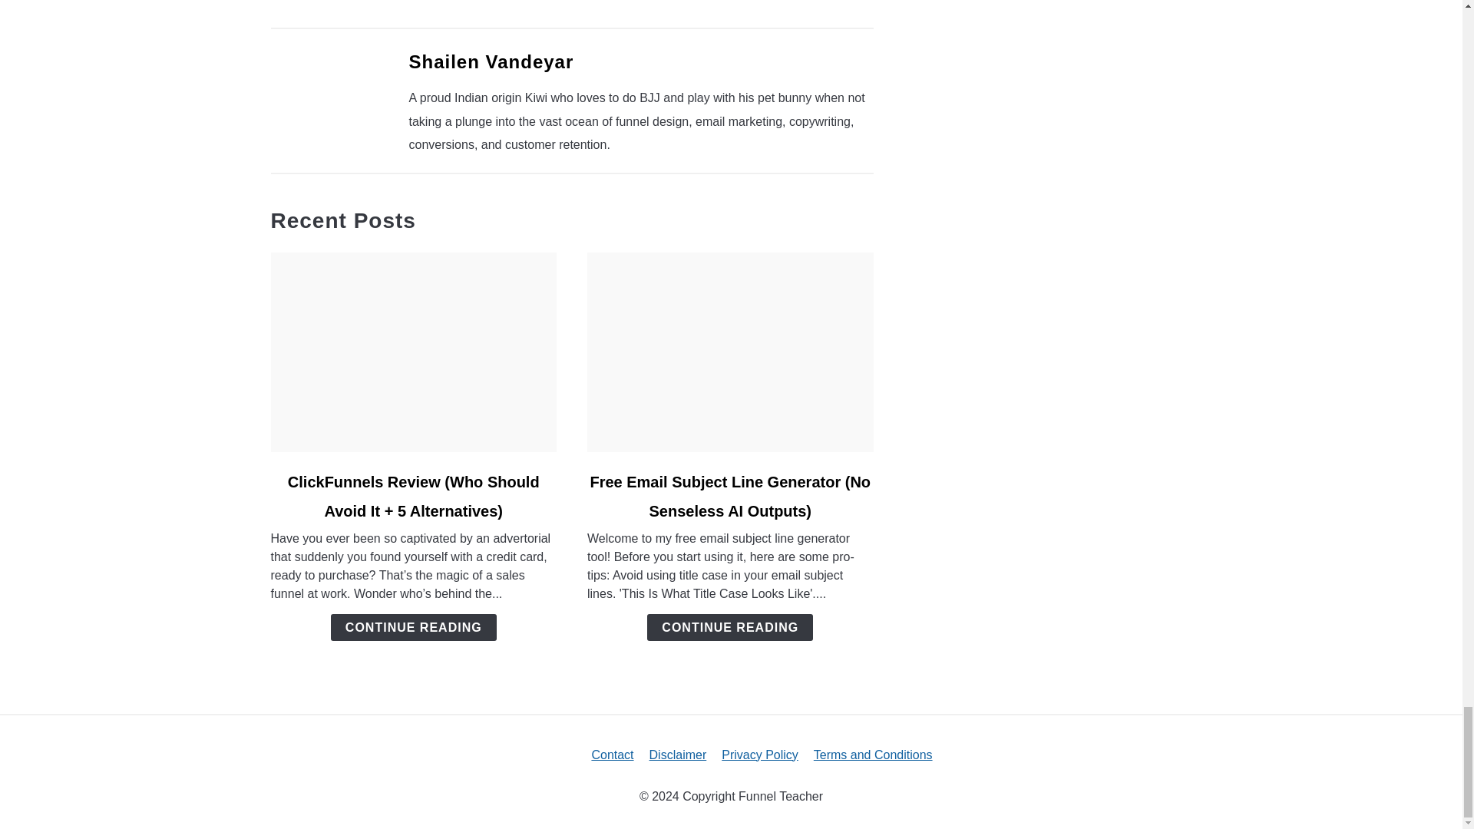 The height and width of the screenshot is (829, 1474). I want to click on Shailen Vandeyar, so click(490, 61).